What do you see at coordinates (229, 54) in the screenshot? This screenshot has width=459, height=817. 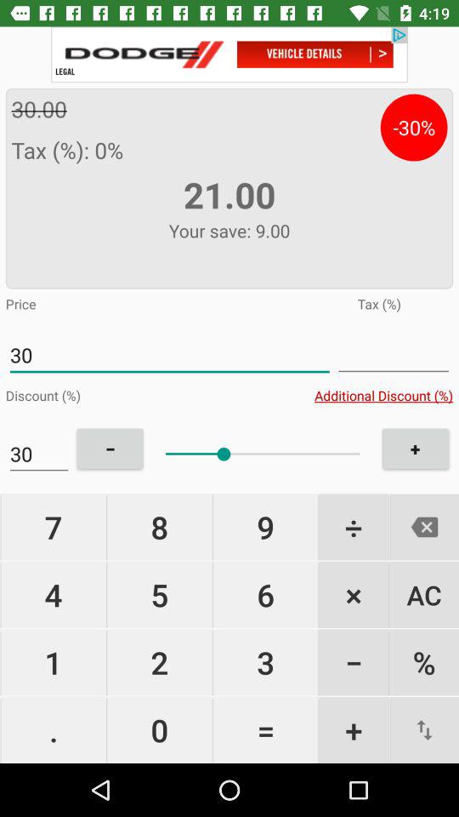 I see `click advertisement` at bounding box center [229, 54].